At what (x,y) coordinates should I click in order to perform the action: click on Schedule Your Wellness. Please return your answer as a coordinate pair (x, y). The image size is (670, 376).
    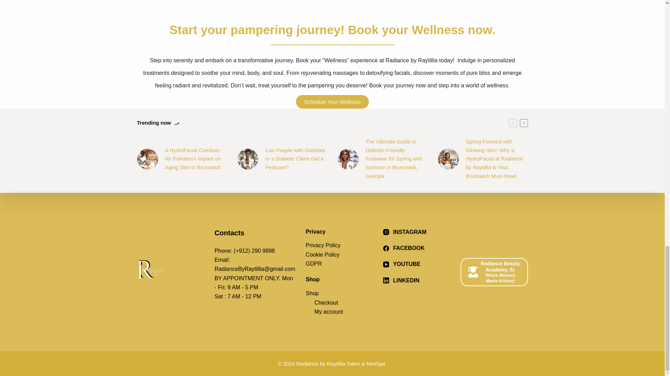
    Looking at the image, I should click on (332, 102).